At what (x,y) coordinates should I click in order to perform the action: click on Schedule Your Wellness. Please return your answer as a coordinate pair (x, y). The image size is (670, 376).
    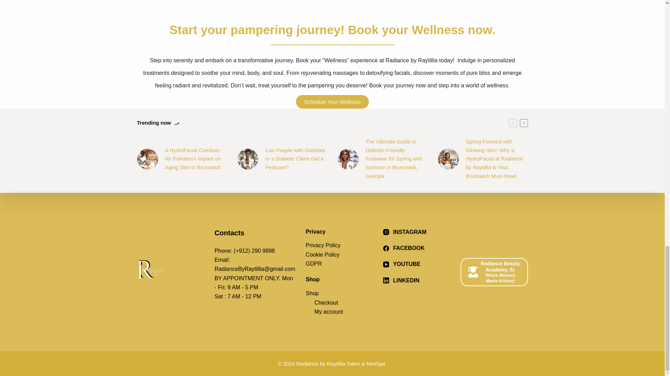
    Looking at the image, I should click on (332, 102).